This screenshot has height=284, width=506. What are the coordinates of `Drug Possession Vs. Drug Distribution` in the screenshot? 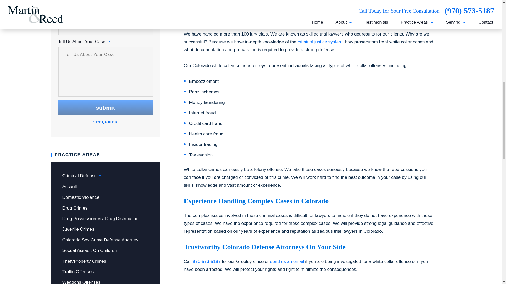 It's located at (100, 219).